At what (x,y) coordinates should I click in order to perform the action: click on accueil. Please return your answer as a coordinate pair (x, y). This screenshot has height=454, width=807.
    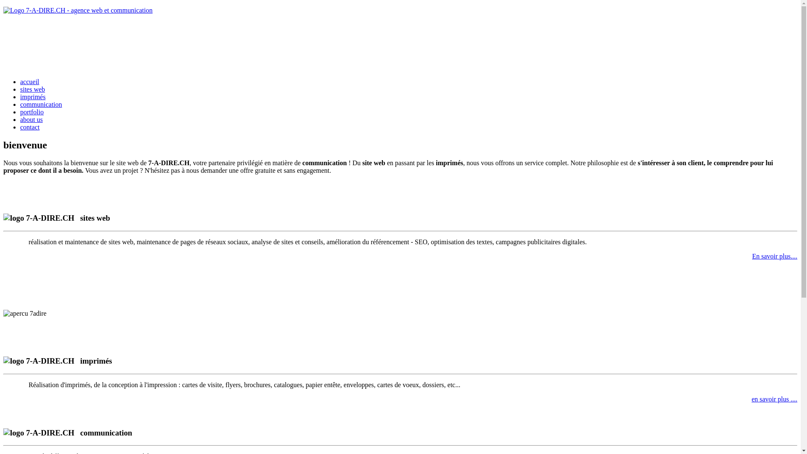
    Looking at the image, I should click on (29, 82).